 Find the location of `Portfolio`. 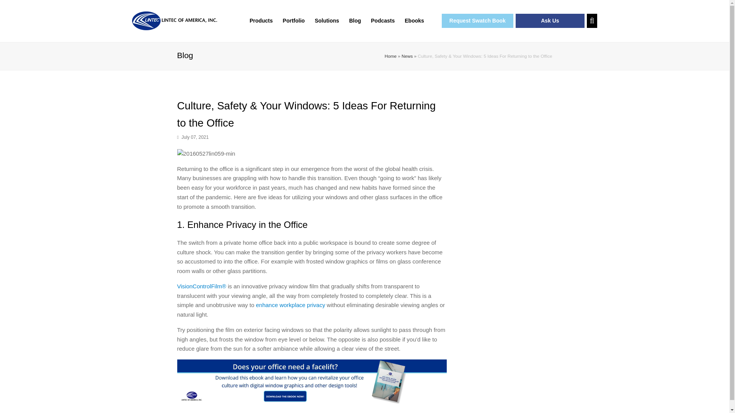

Portfolio is located at coordinates (294, 21).